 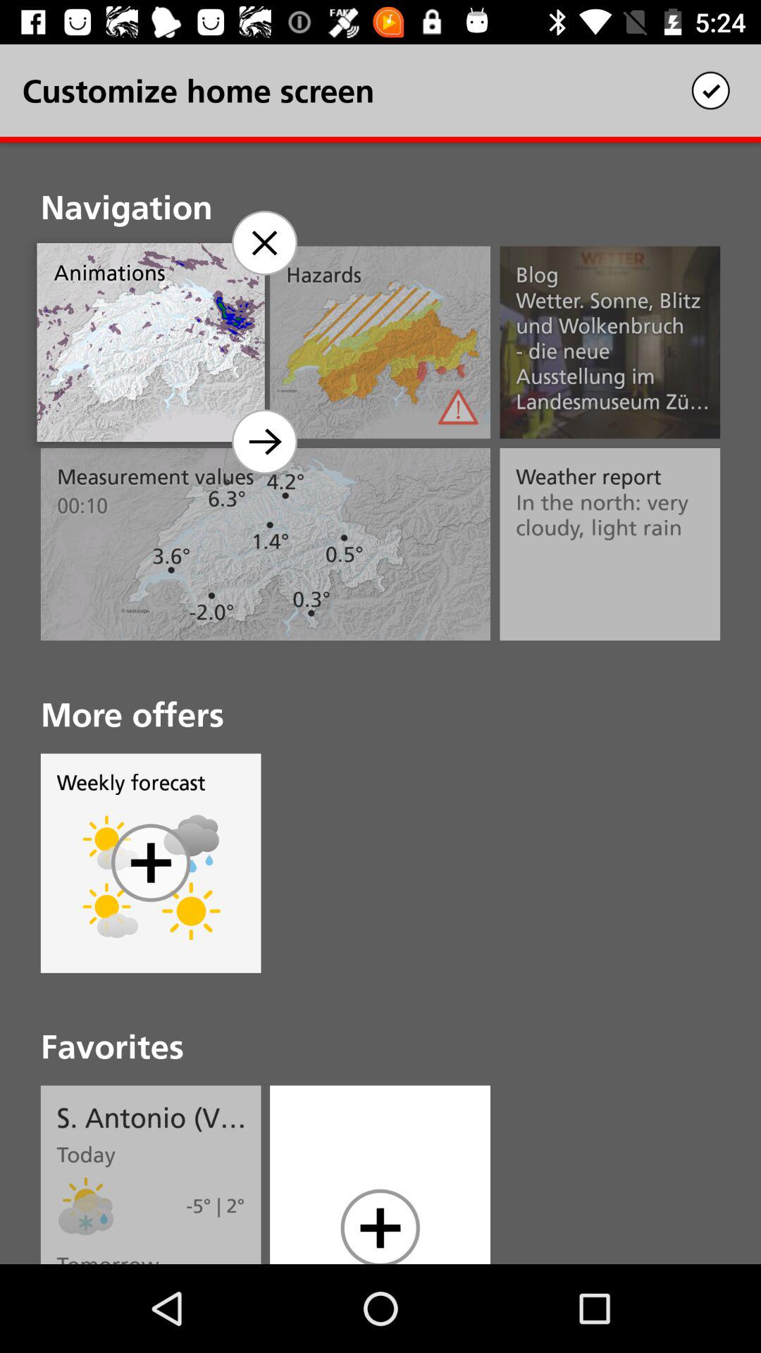 I want to click on advance preview, so click(x=264, y=441).